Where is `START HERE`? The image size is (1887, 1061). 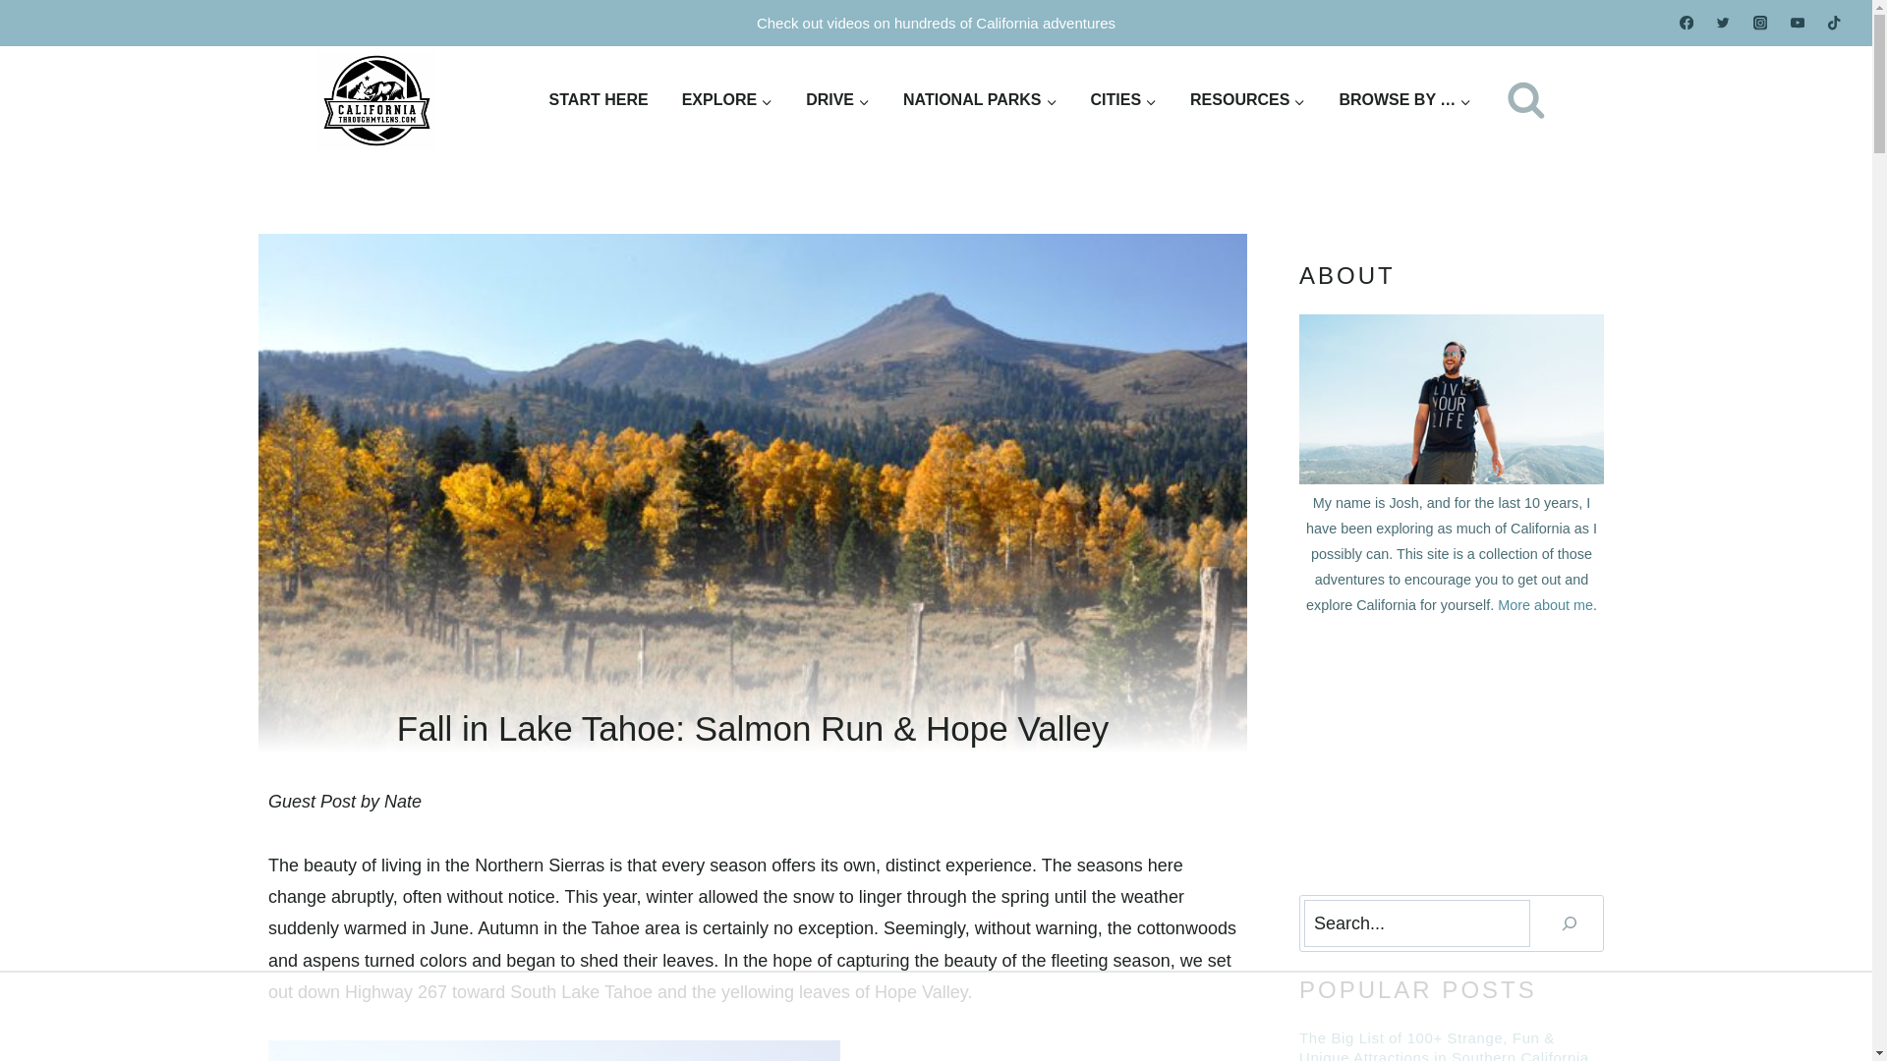
START HERE is located at coordinates (599, 100).